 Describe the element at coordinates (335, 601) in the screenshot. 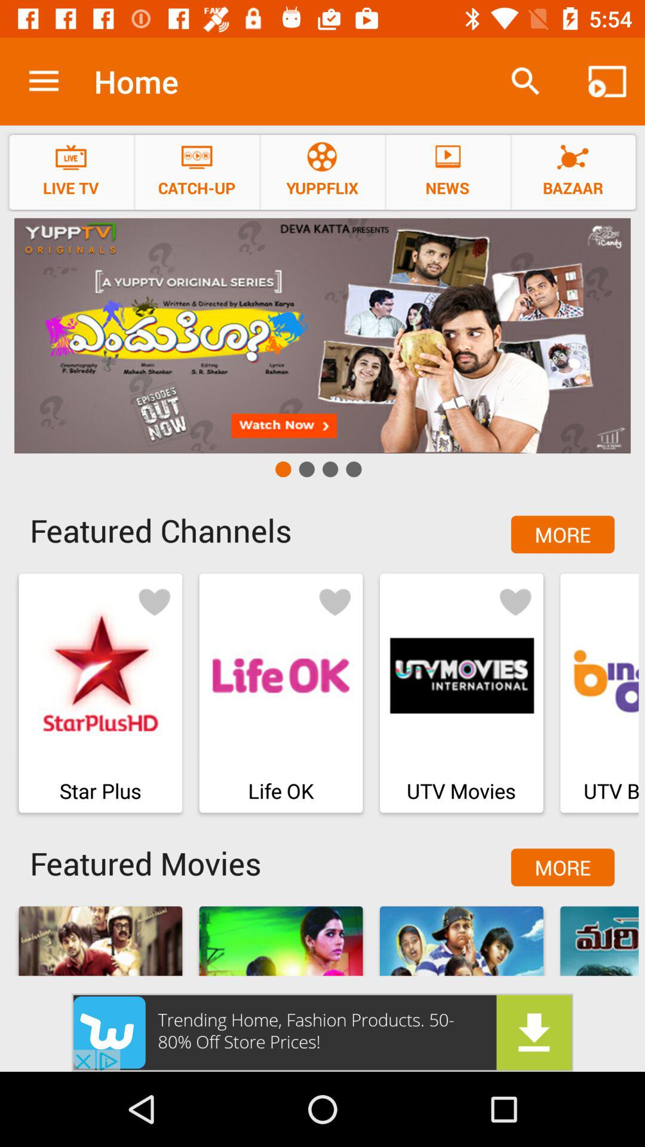

I see `like button` at that location.